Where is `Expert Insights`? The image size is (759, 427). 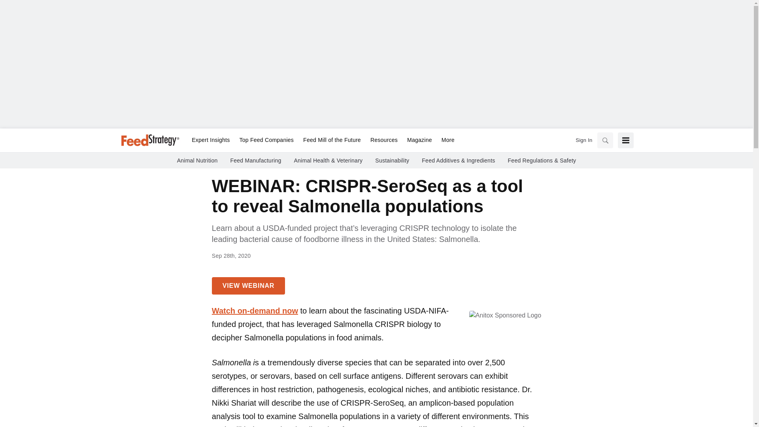
Expert Insights is located at coordinates (210, 140).